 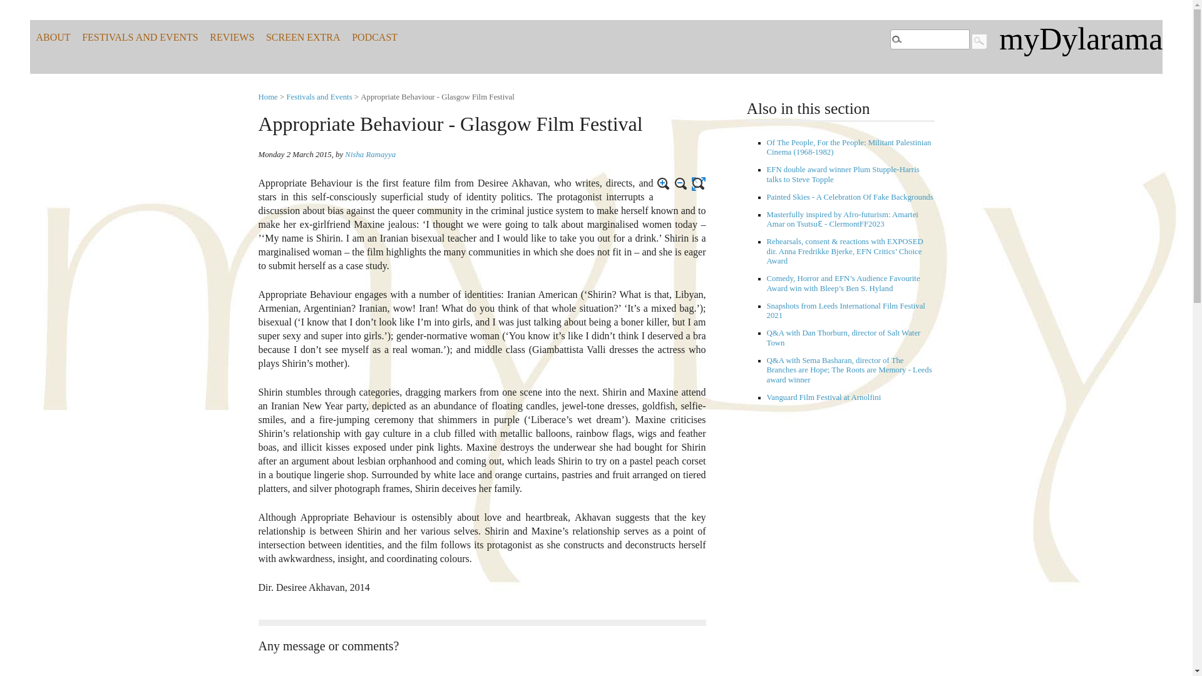 I want to click on Festivals and Events, so click(x=319, y=96).